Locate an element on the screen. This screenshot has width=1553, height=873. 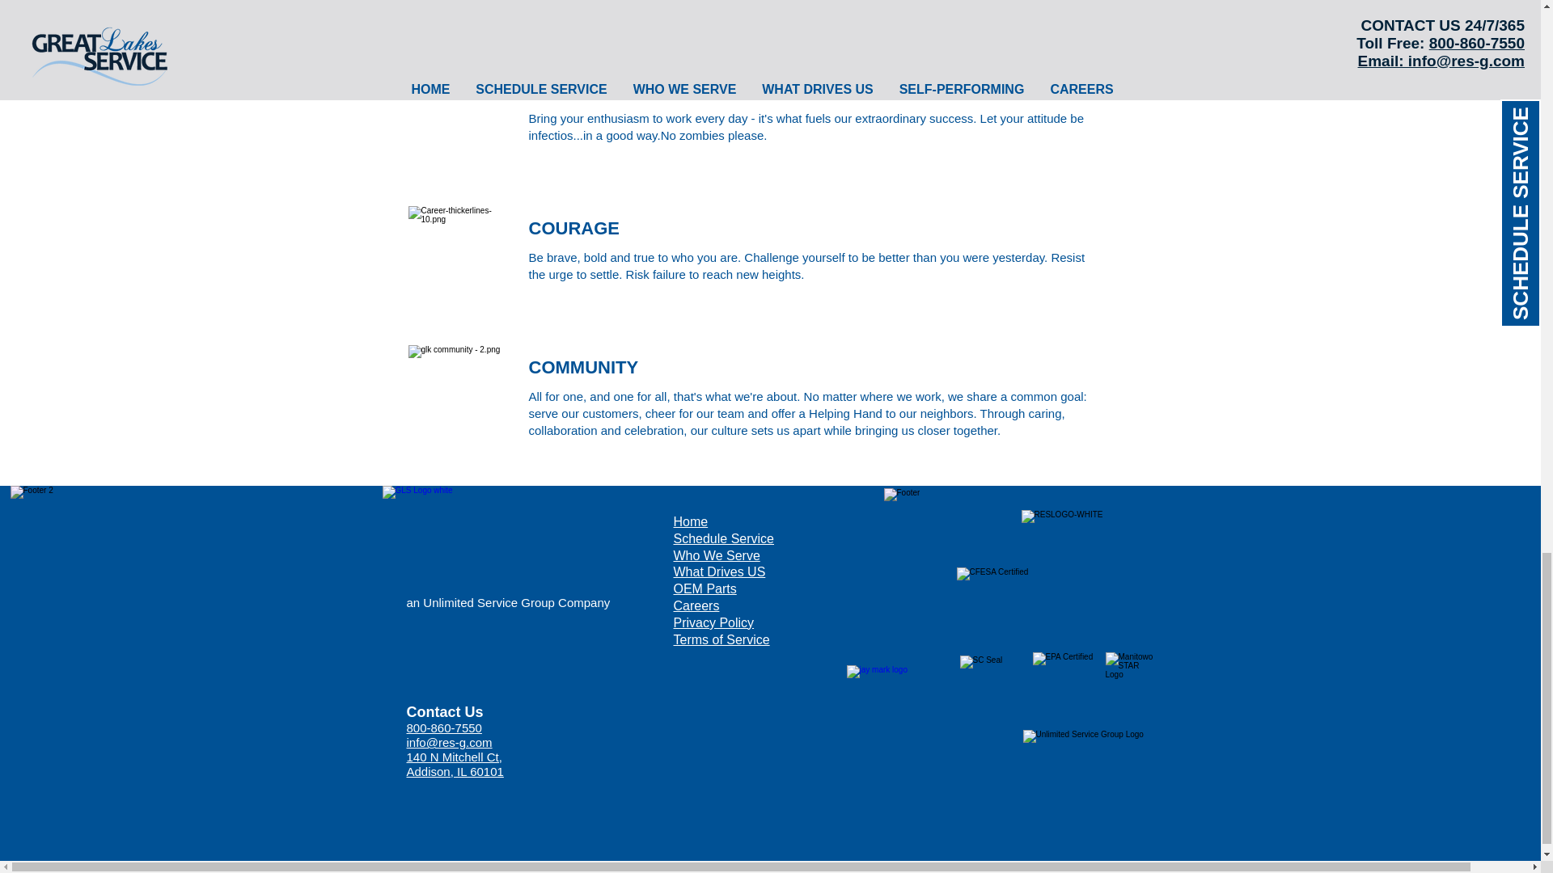
140 N Mitchell Ct, is located at coordinates (453, 757).